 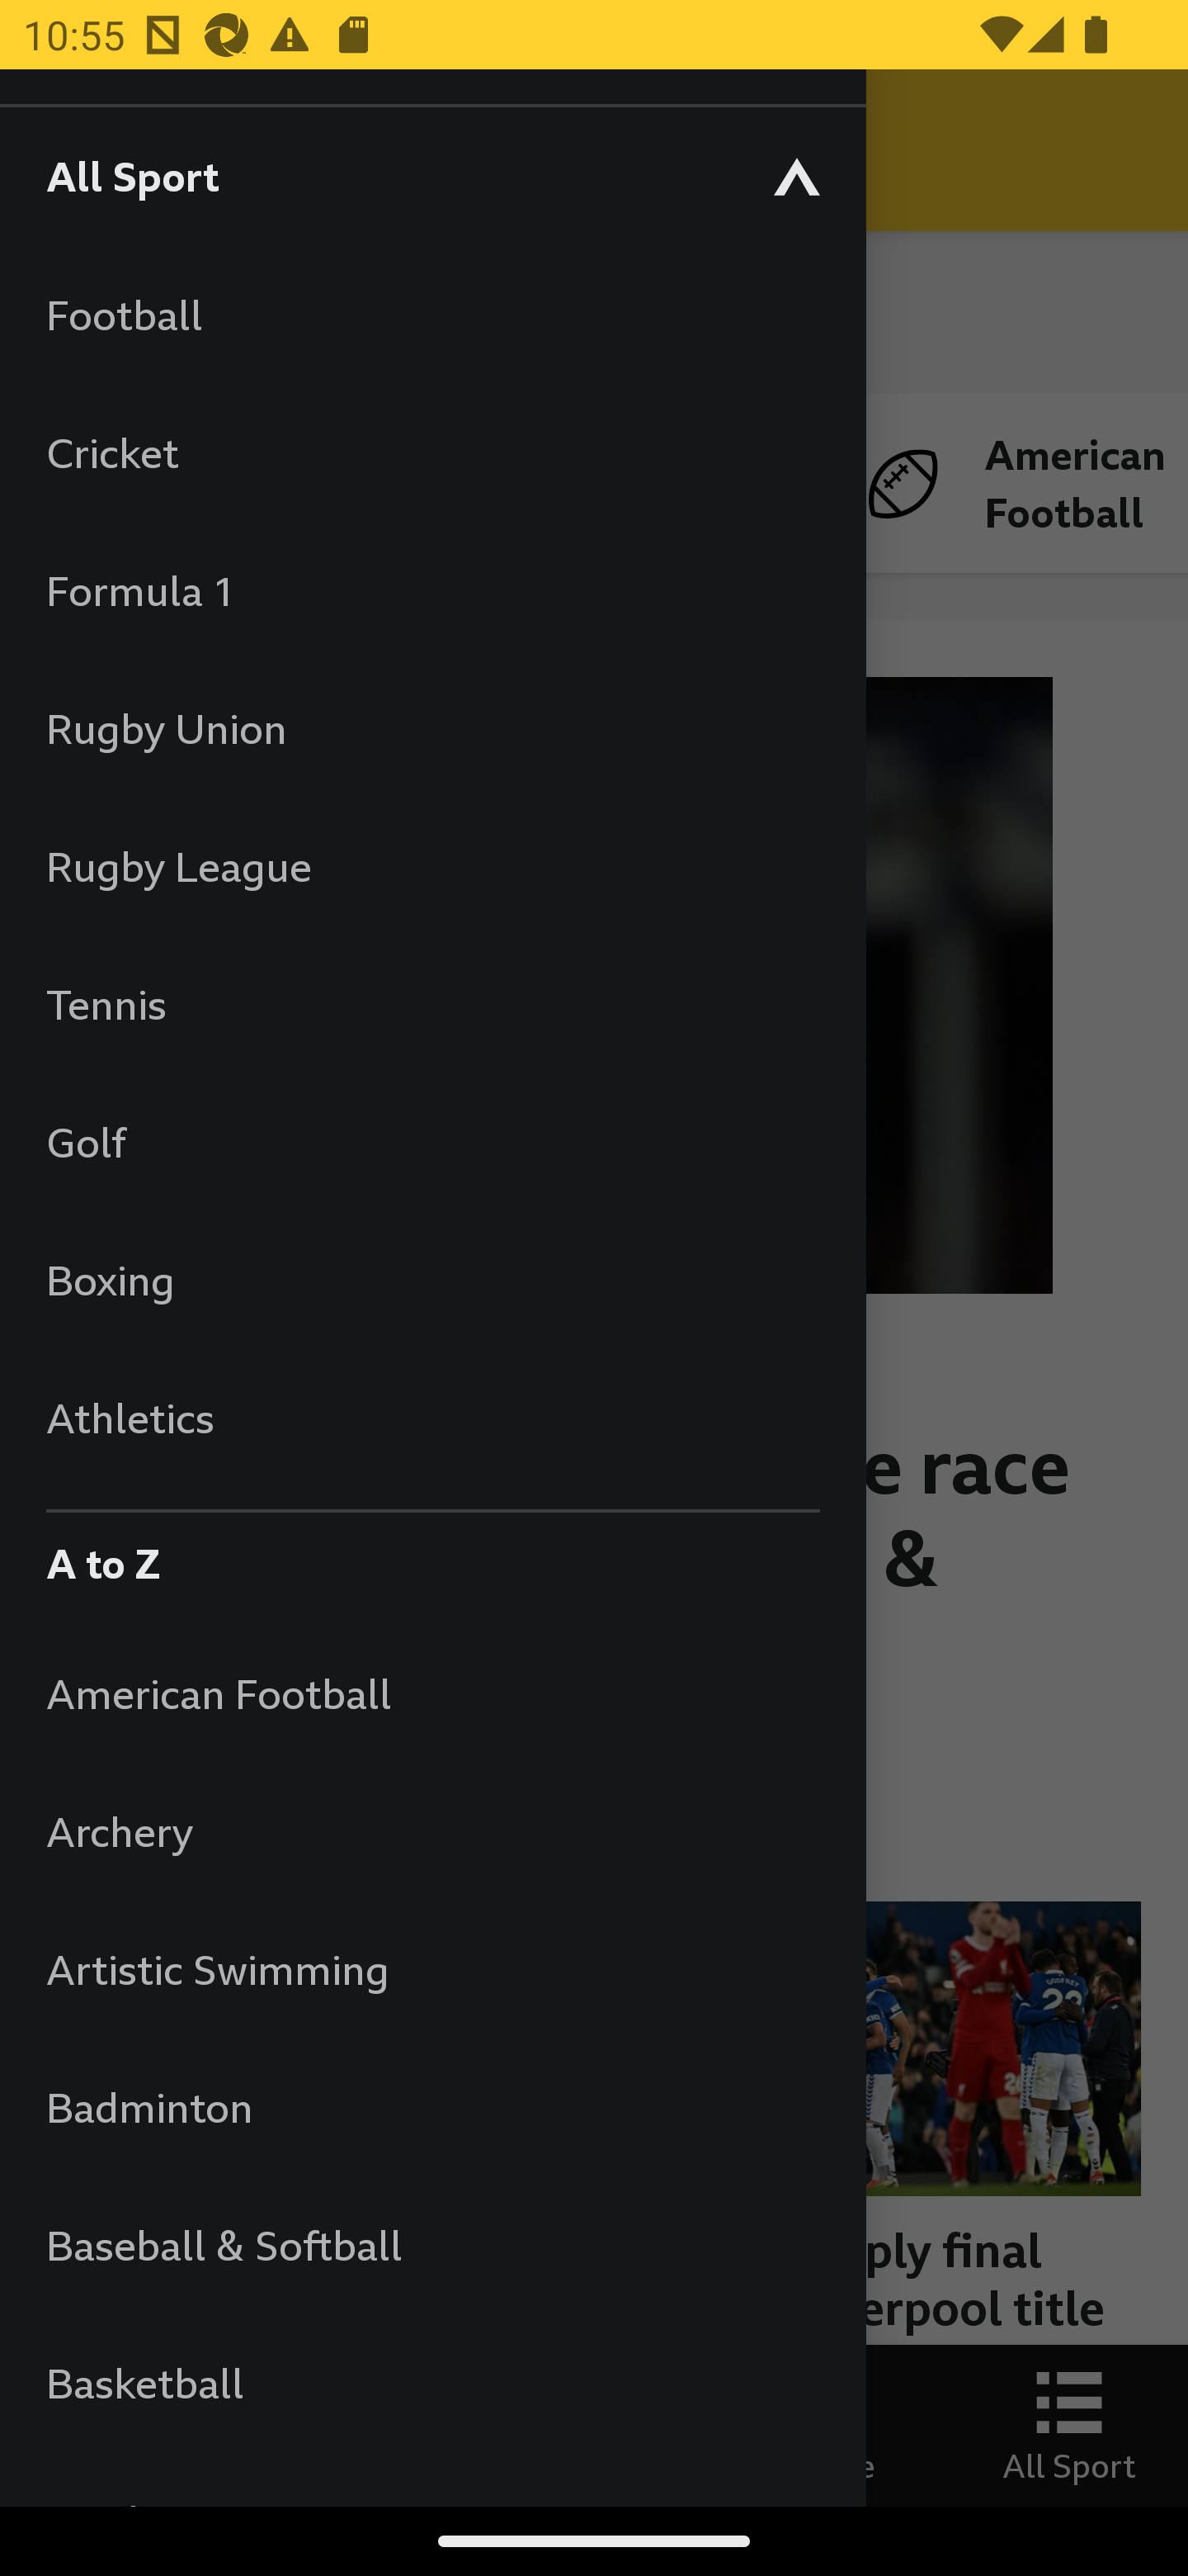 What do you see at coordinates (432, 1280) in the screenshot?
I see `Boxing` at bounding box center [432, 1280].